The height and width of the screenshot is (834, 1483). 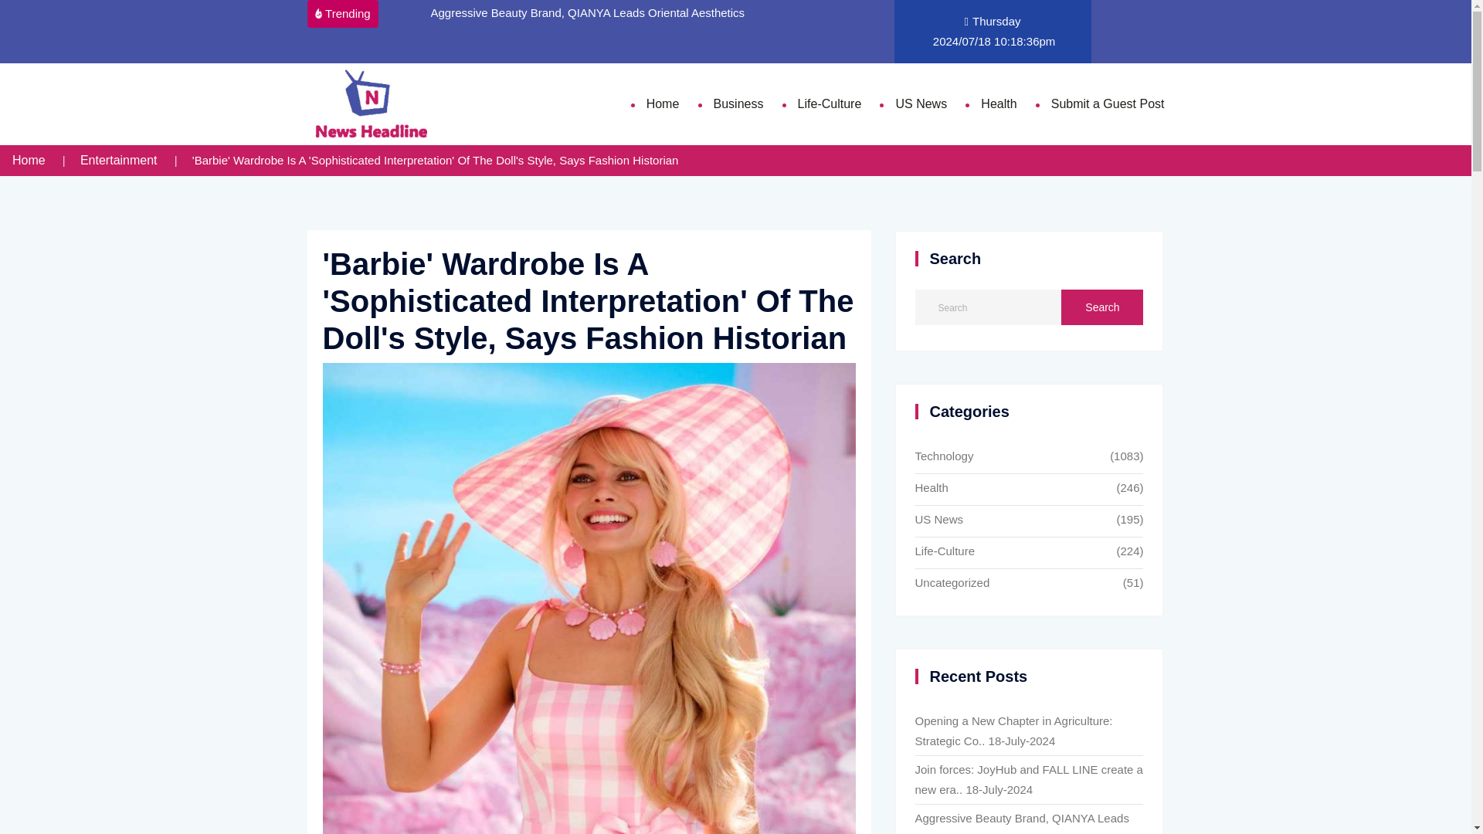 What do you see at coordinates (589, 12) in the screenshot?
I see `Aggressive Beauty Brand, QIANYA Leads Oriental Aesthetics` at bounding box center [589, 12].